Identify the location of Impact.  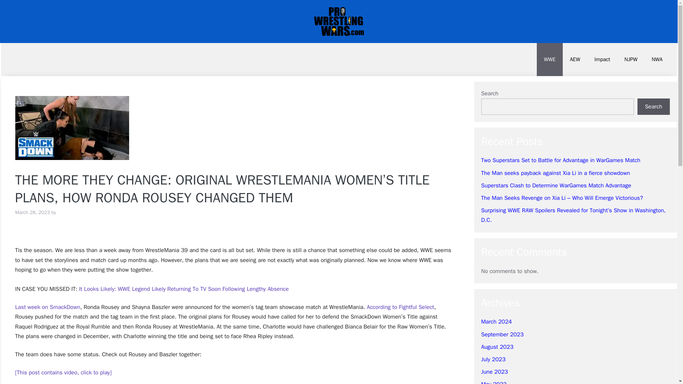
(602, 59).